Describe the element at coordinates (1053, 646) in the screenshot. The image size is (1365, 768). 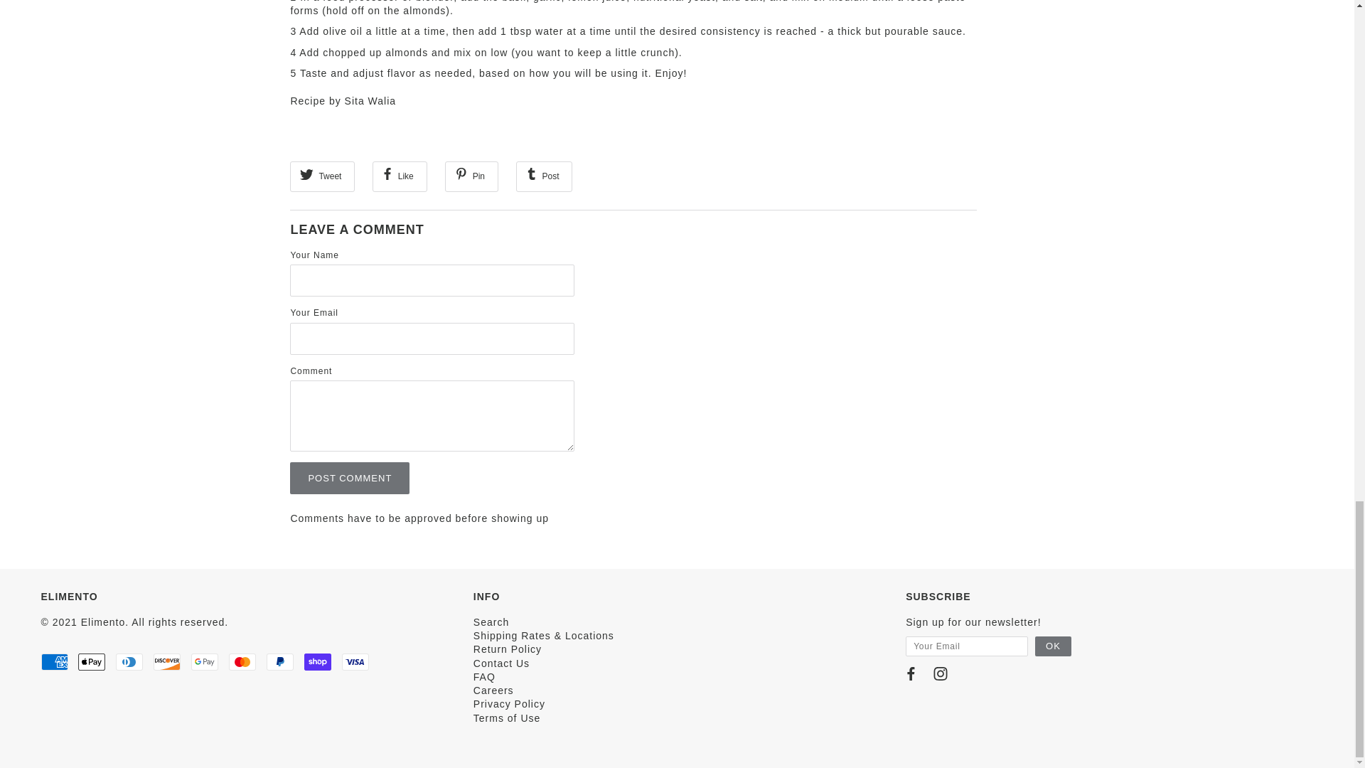
I see `OK` at that location.